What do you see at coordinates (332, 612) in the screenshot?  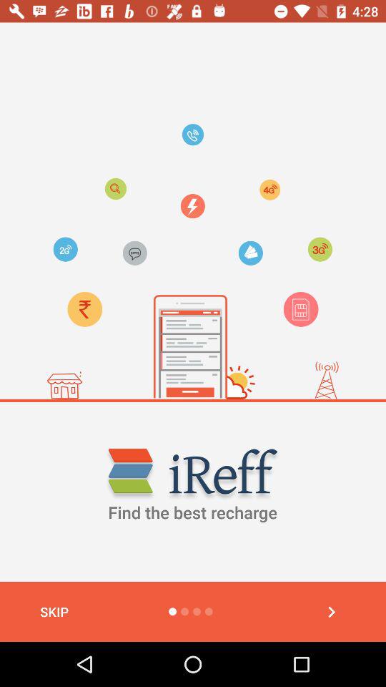 I see `go to back` at bounding box center [332, 612].